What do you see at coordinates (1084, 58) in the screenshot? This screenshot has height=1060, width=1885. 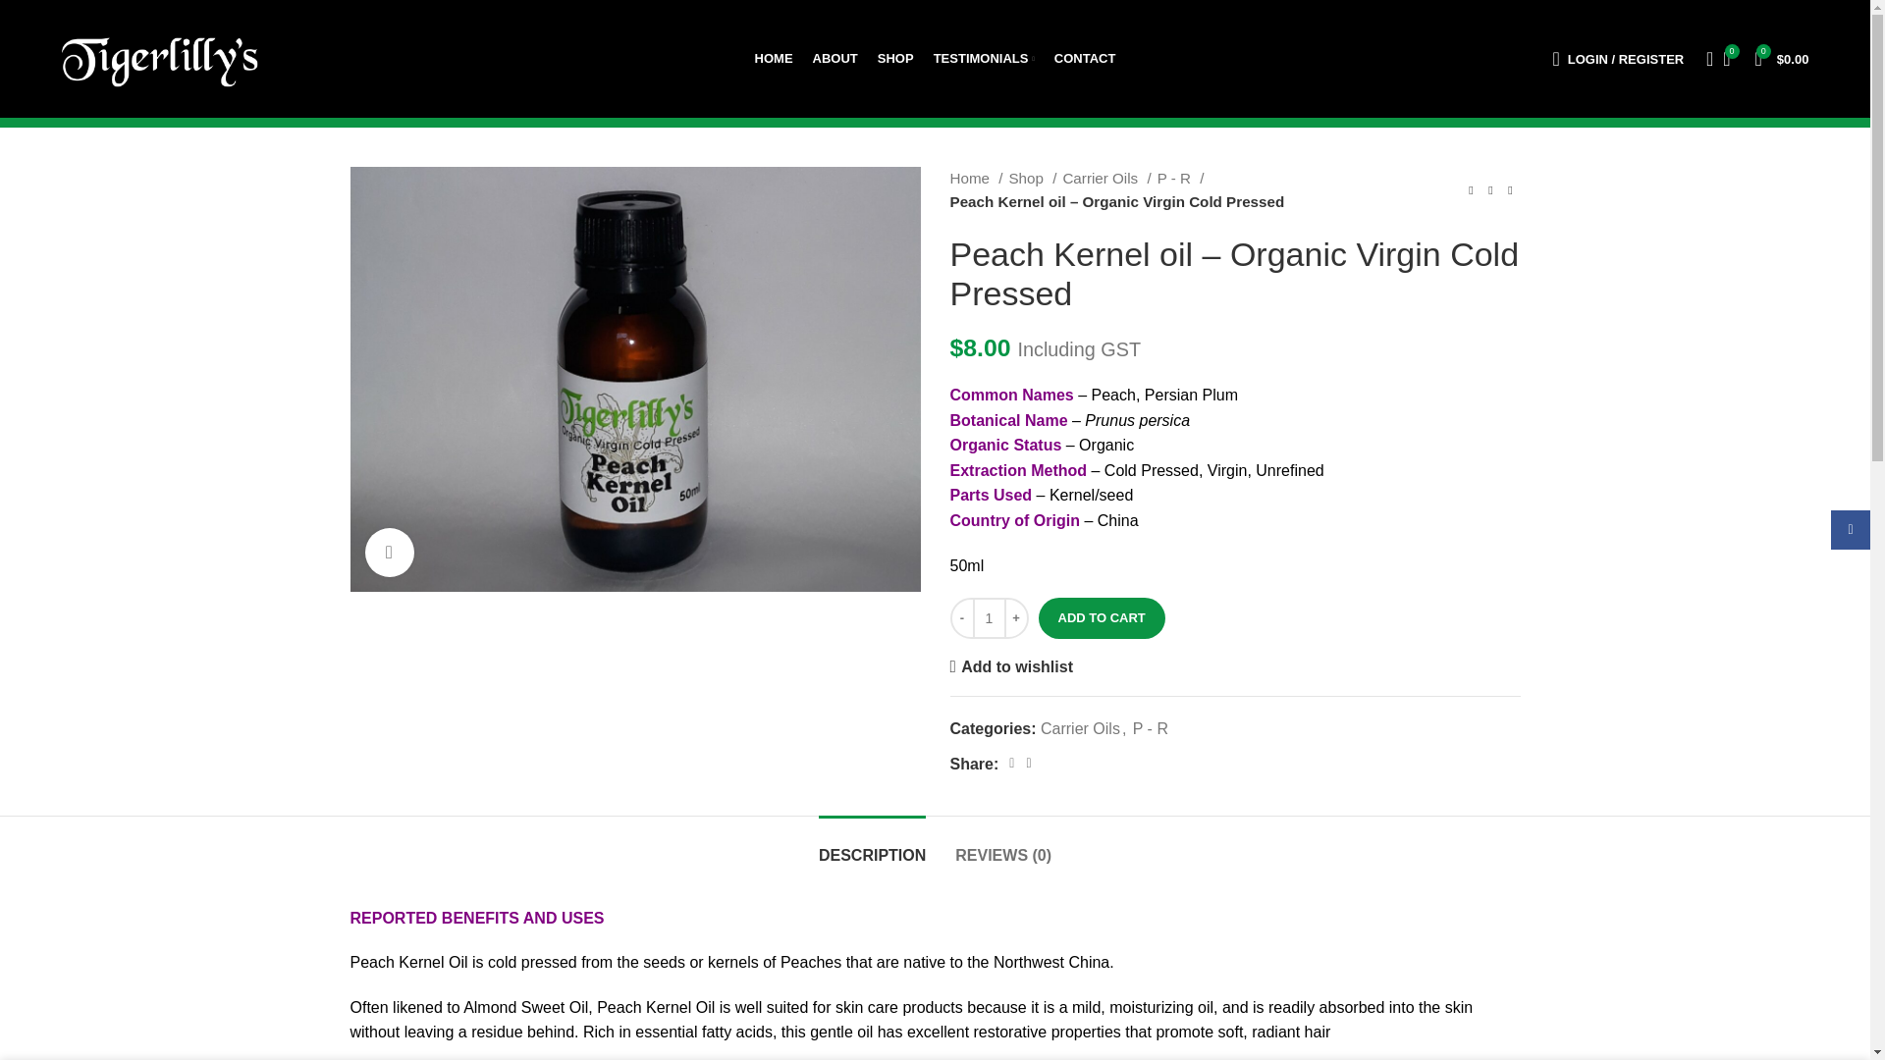 I see `CONTACT` at bounding box center [1084, 58].